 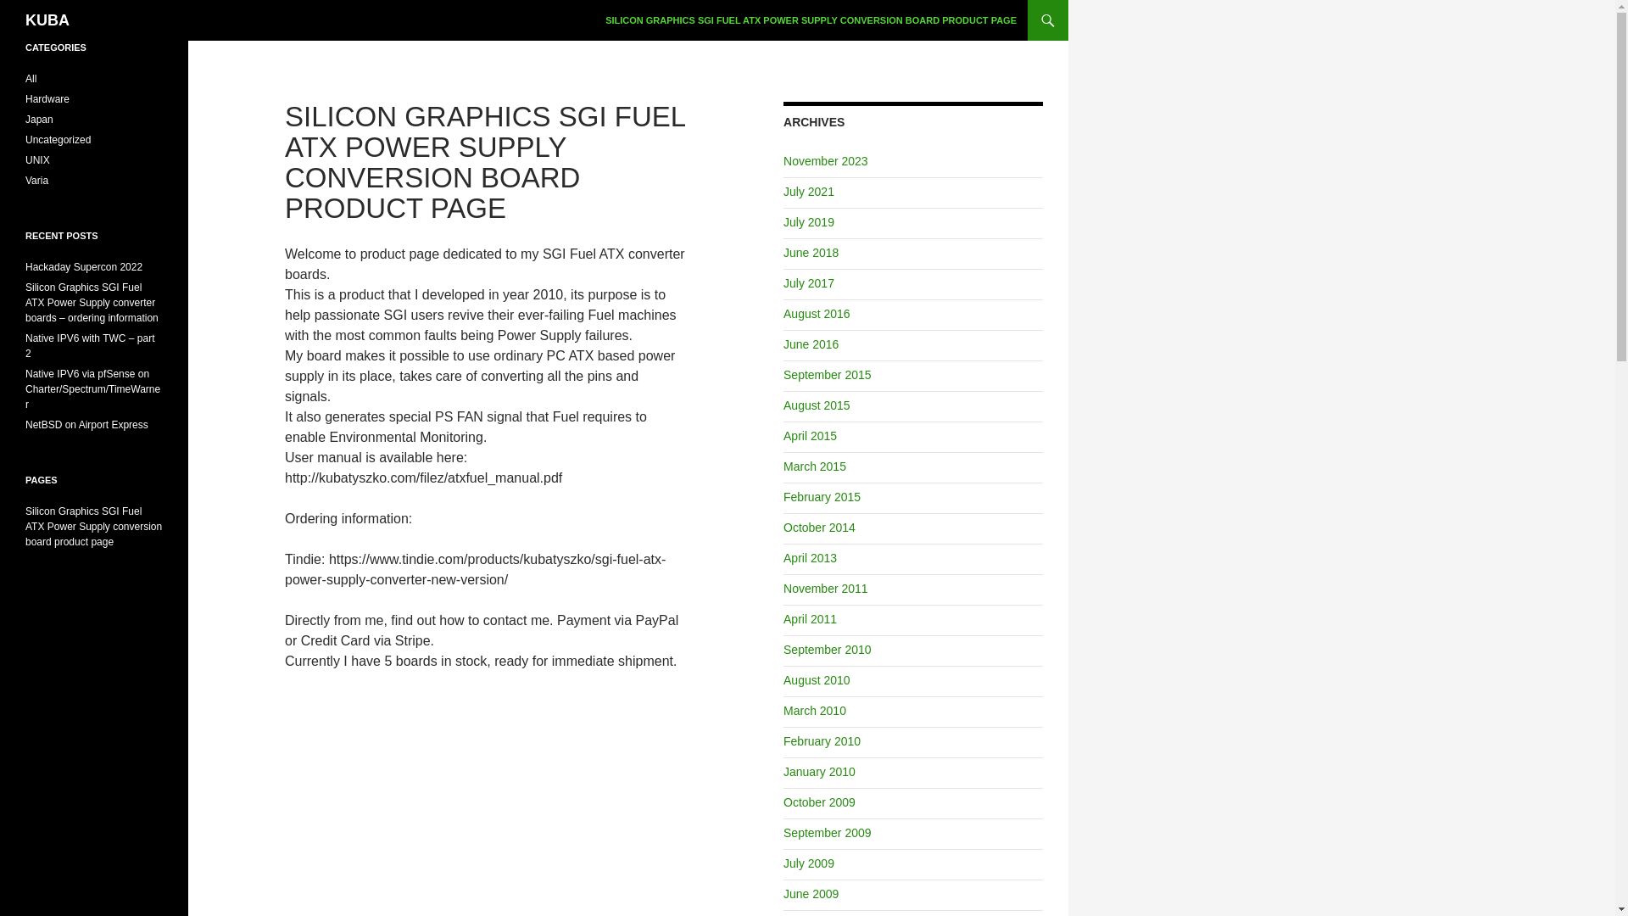 What do you see at coordinates (827, 650) in the screenshot?
I see `September 2010` at bounding box center [827, 650].